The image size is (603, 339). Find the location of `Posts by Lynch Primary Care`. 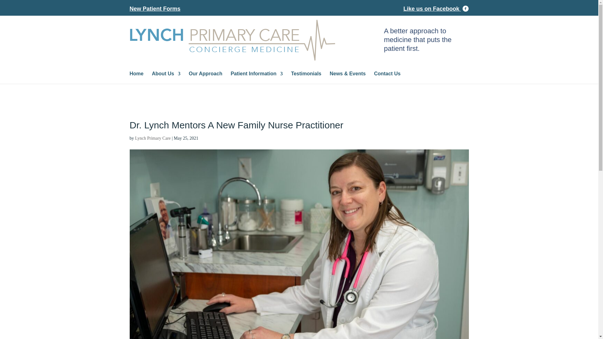

Posts by Lynch Primary Care is located at coordinates (153, 138).